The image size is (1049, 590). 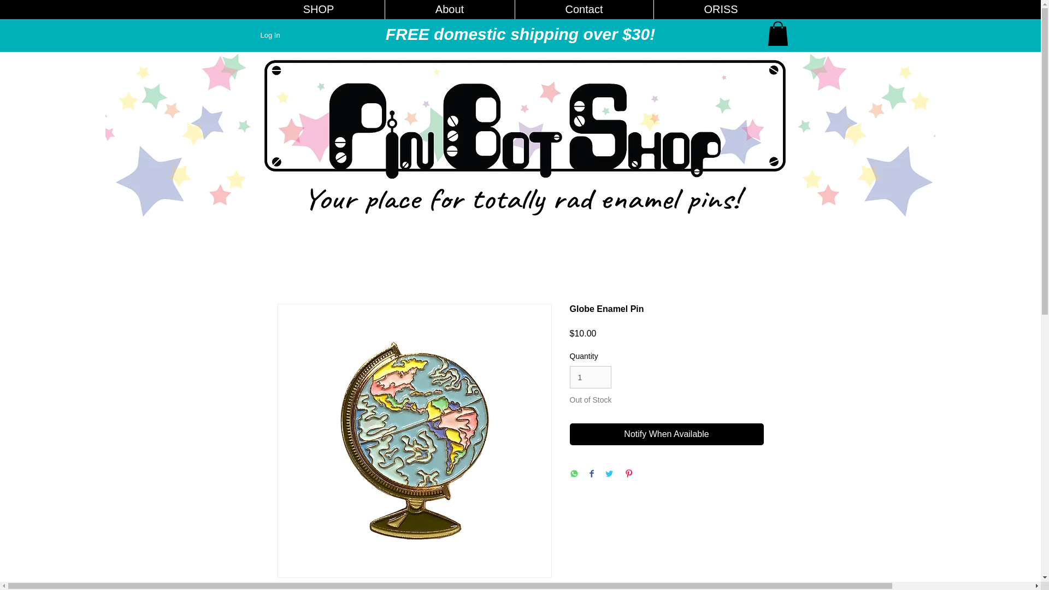 What do you see at coordinates (450, 9) in the screenshot?
I see `About` at bounding box center [450, 9].